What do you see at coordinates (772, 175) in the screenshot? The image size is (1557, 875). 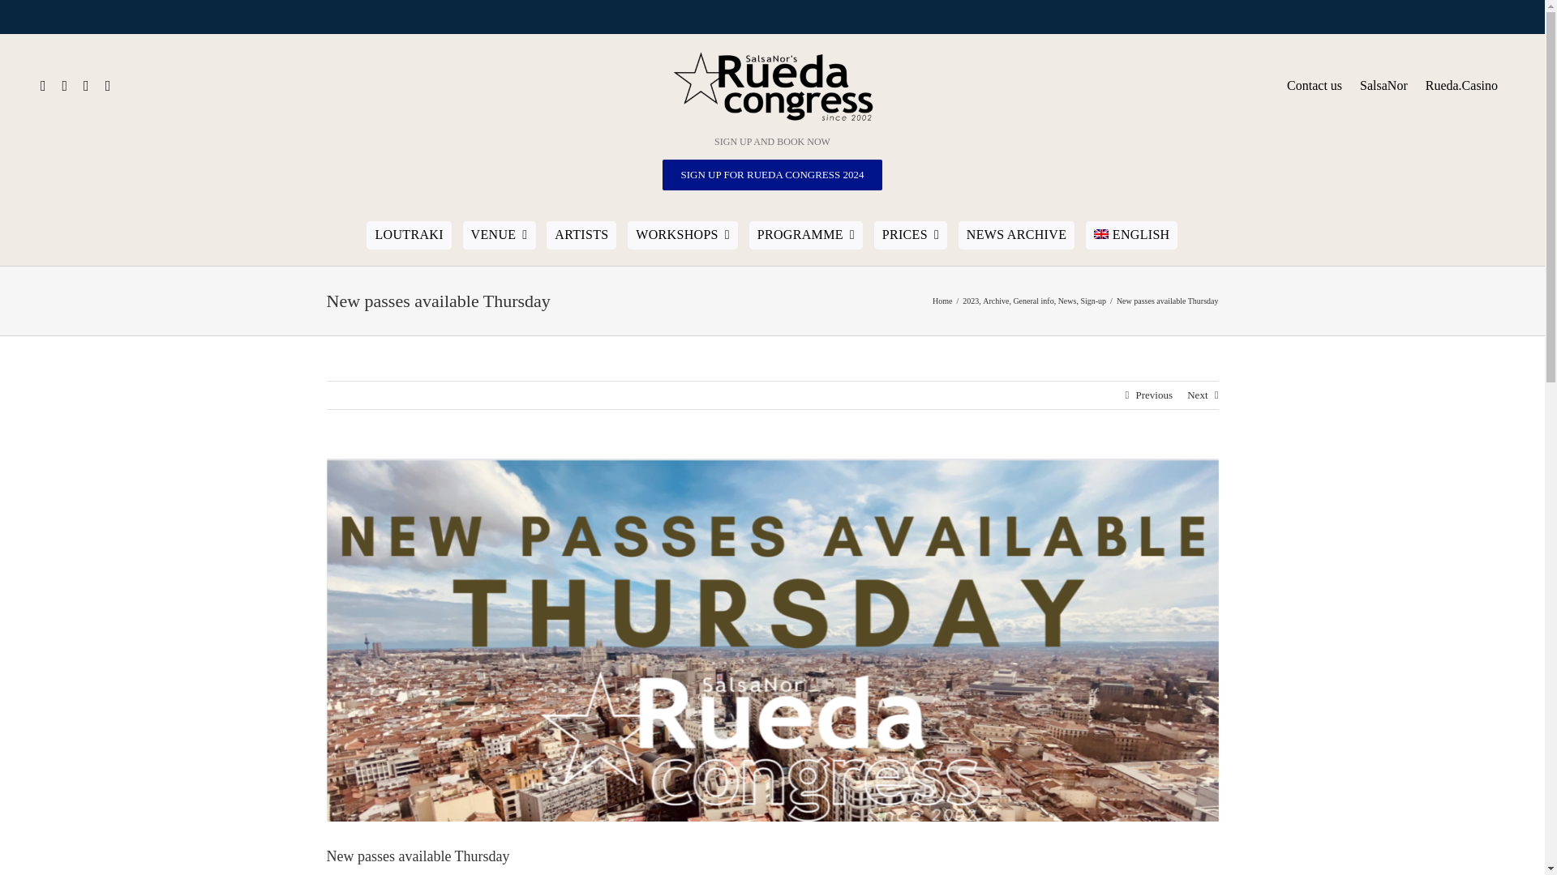 I see `SIGN UP FOR RUEDA CONGRESS 2024` at bounding box center [772, 175].